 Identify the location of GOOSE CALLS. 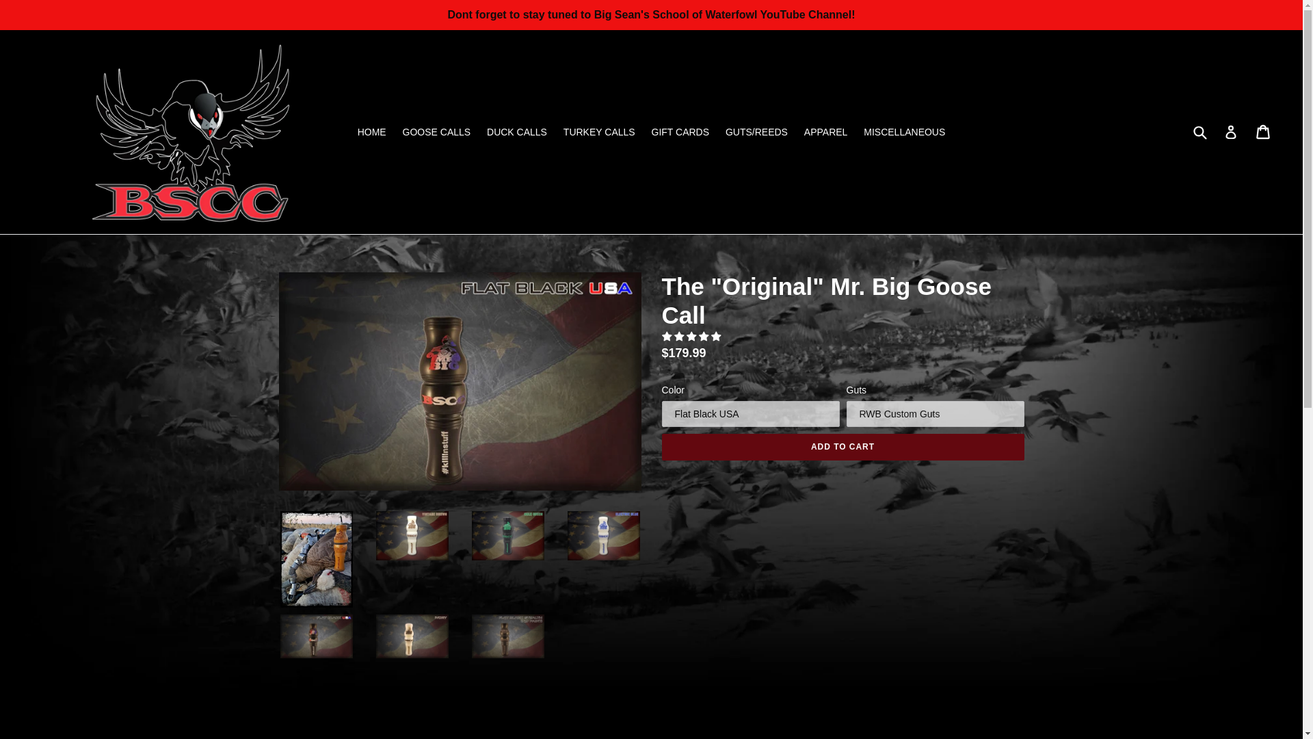
(436, 133).